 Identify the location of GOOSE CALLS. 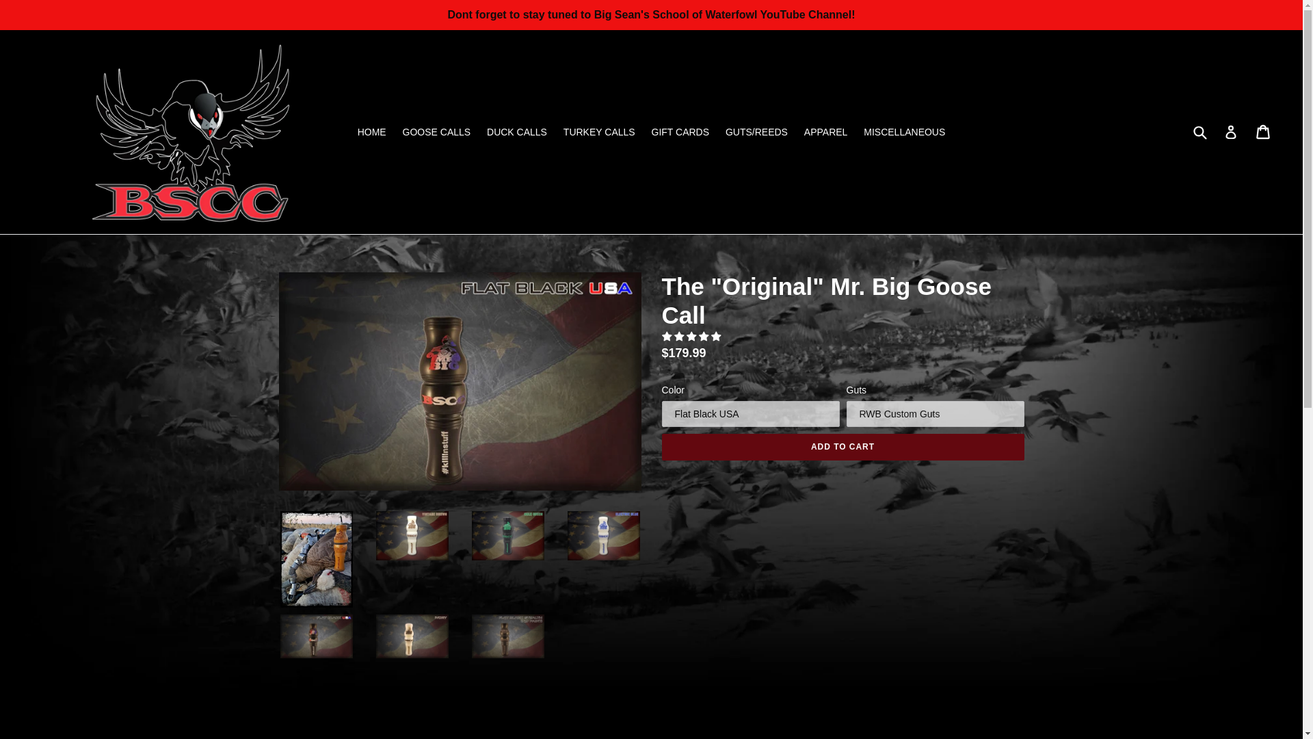
(436, 133).